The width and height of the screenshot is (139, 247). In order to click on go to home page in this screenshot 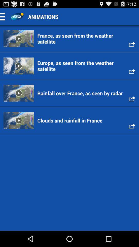, I will do `click(17, 16)`.